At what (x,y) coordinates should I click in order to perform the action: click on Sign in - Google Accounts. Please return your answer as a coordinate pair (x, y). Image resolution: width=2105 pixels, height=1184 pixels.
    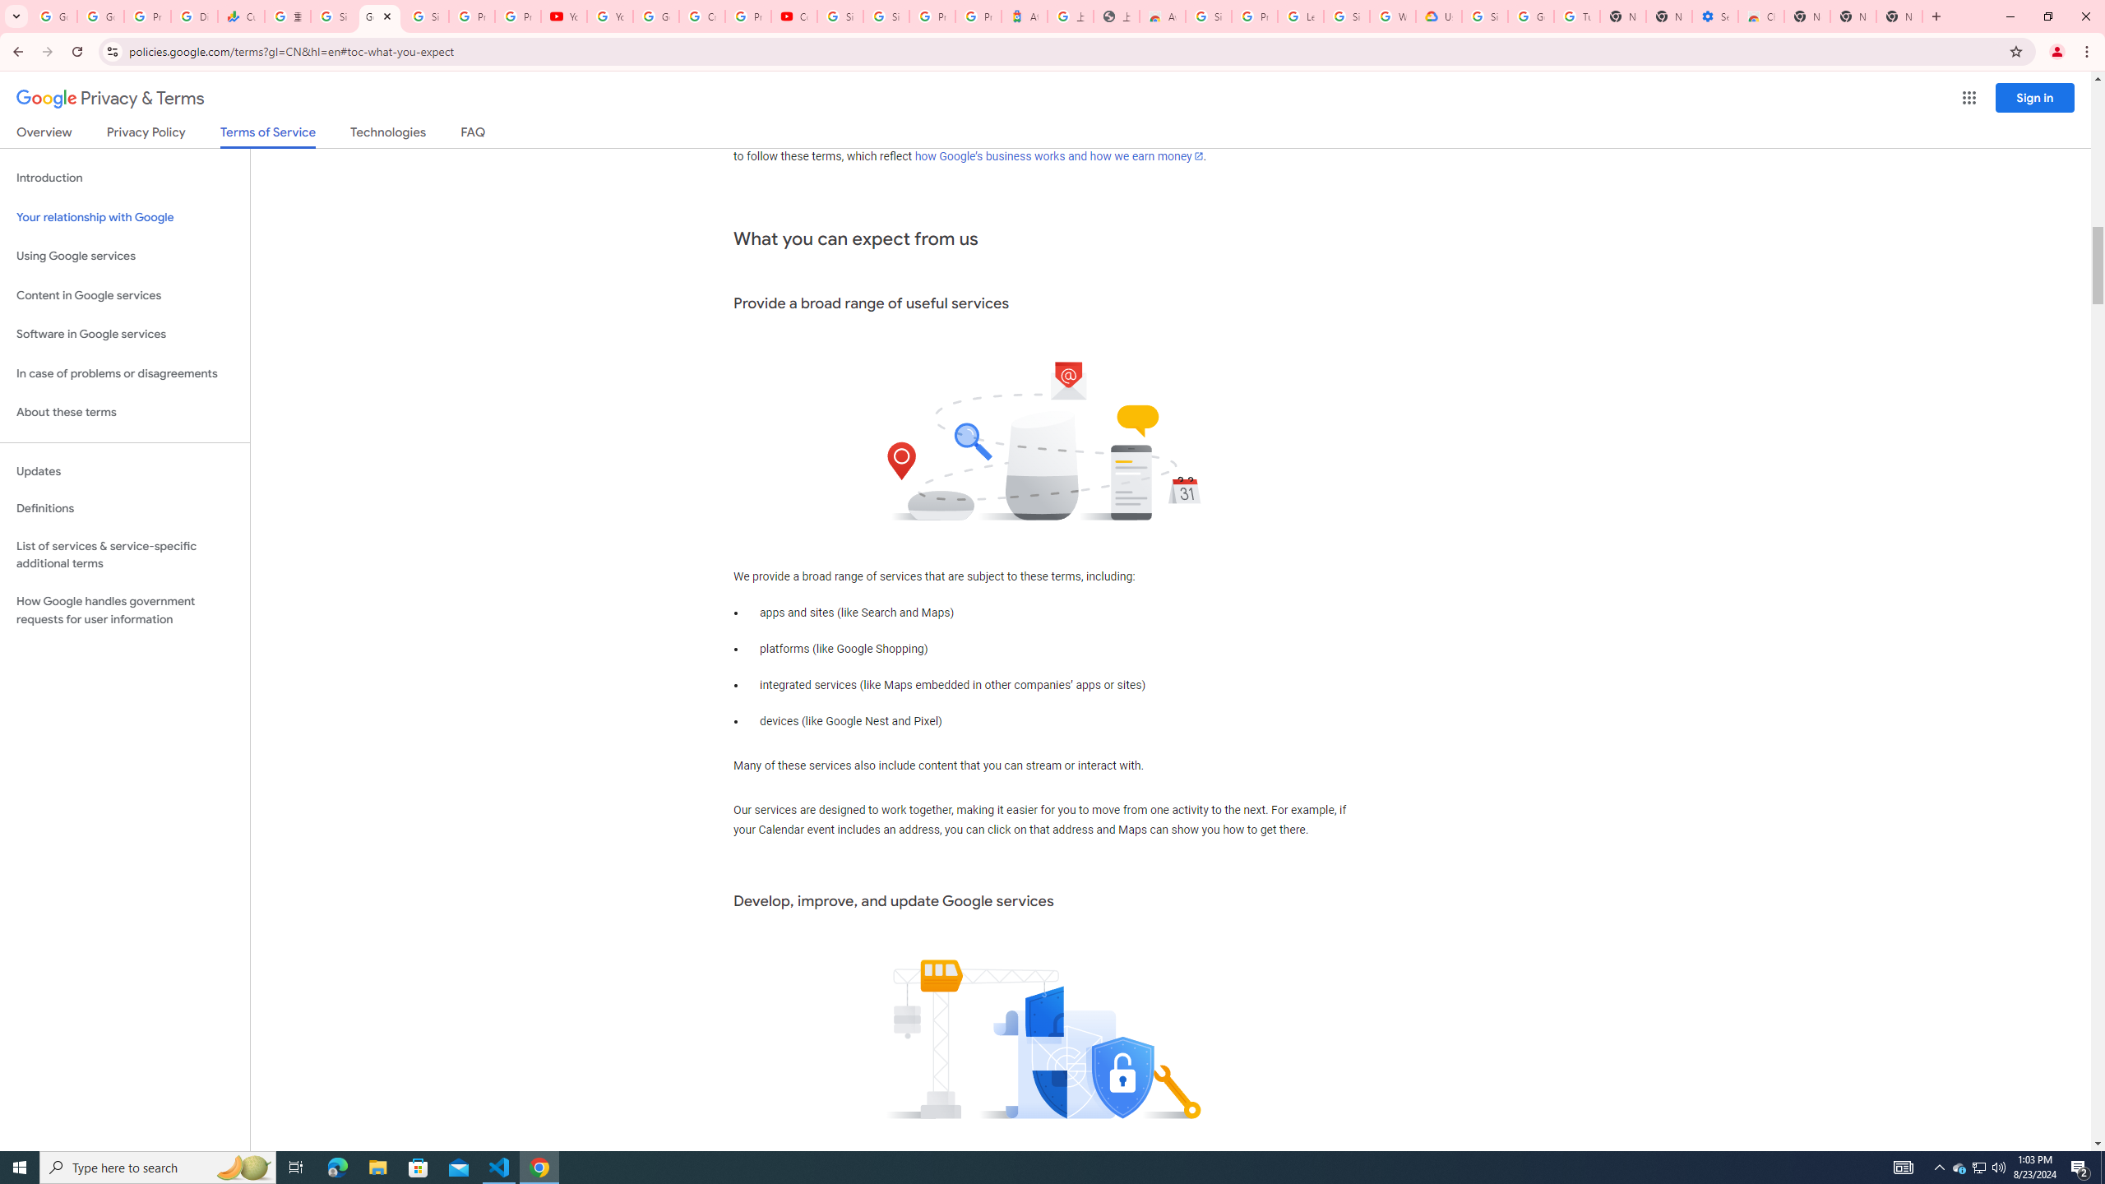
    Looking at the image, I should click on (886, 16).